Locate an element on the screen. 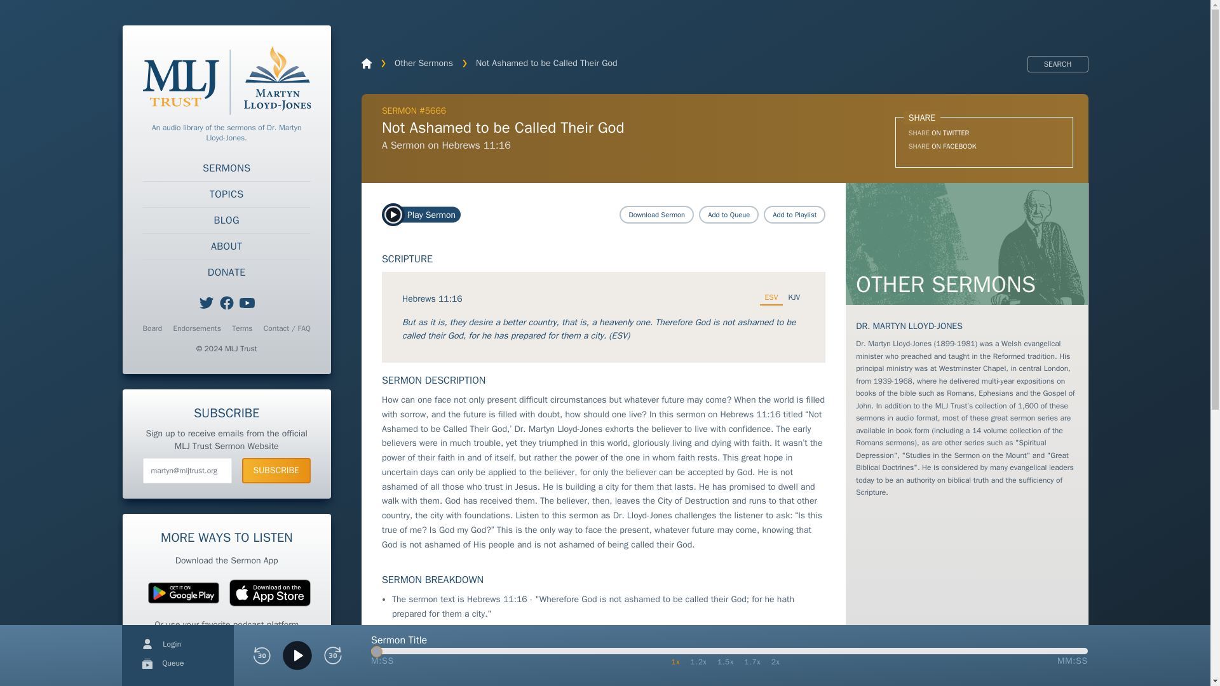  MLJ Trust on YouTube is located at coordinates (247, 303).